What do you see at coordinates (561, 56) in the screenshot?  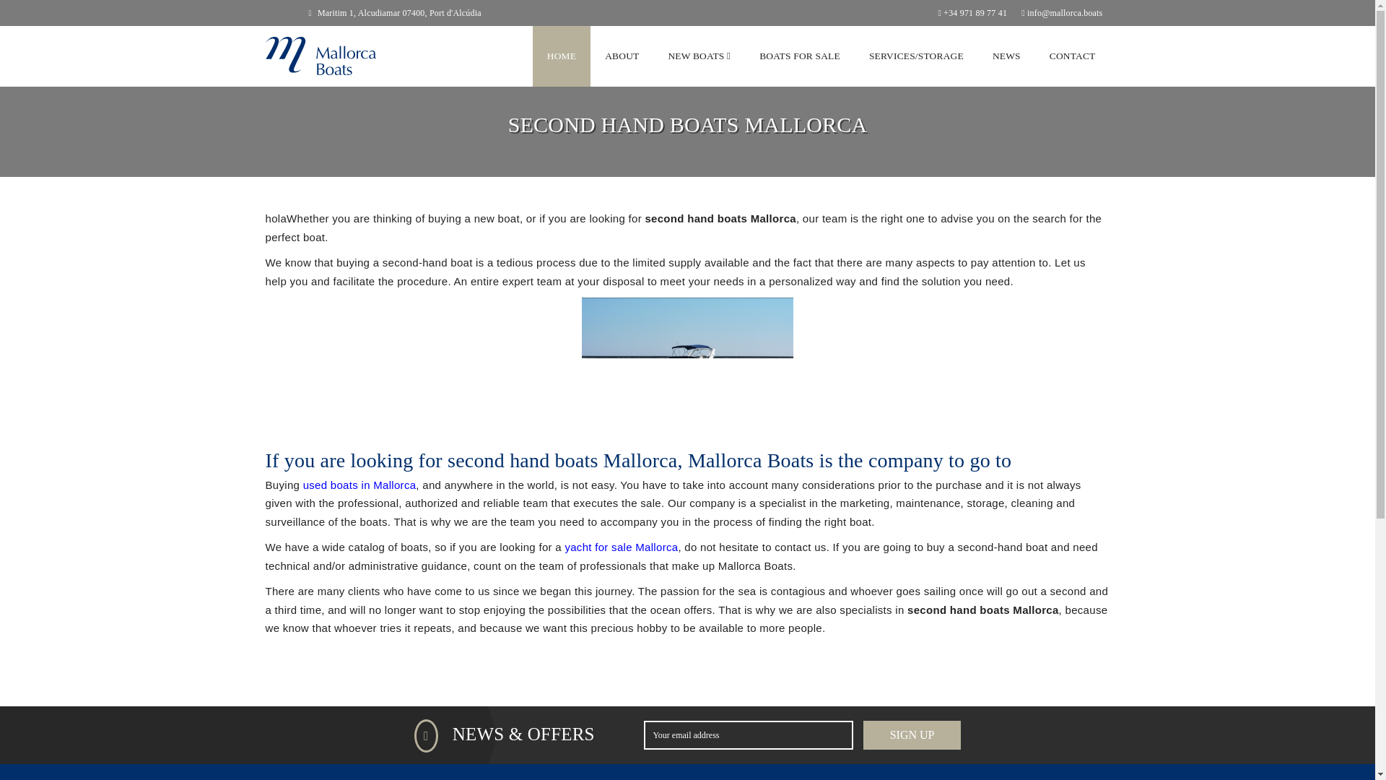 I see `HOME` at bounding box center [561, 56].